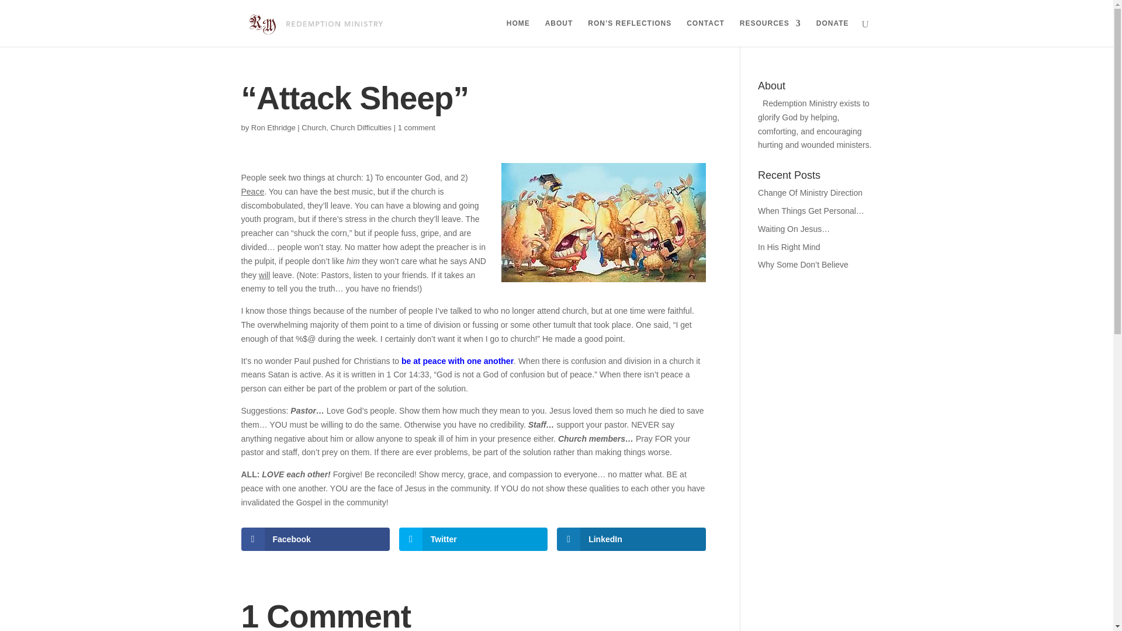 Image resolution: width=1122 pixels, height=631 pixels. Describe the element at coordinates (315, 539) in the screenshot. I see `Facebook` at that location.